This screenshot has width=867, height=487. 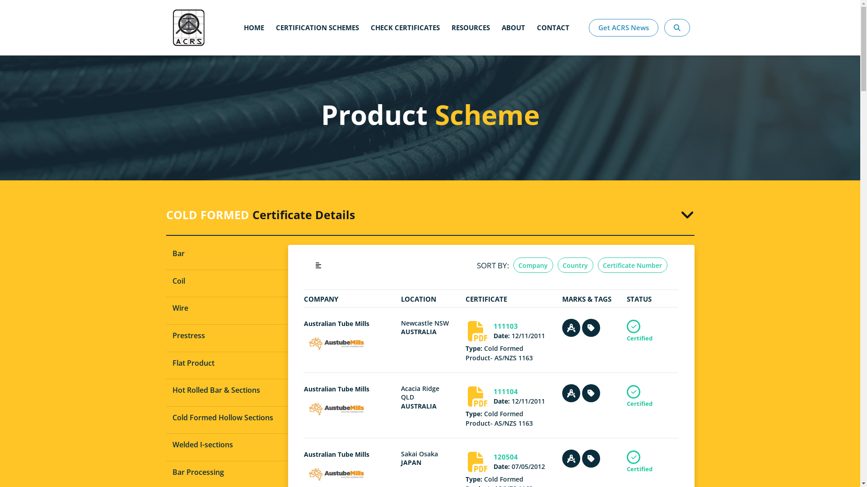 What do you see at coordinates (624, 28) in the screenshot?
I see `Get ACRS News` at bounding box center [624, 28].